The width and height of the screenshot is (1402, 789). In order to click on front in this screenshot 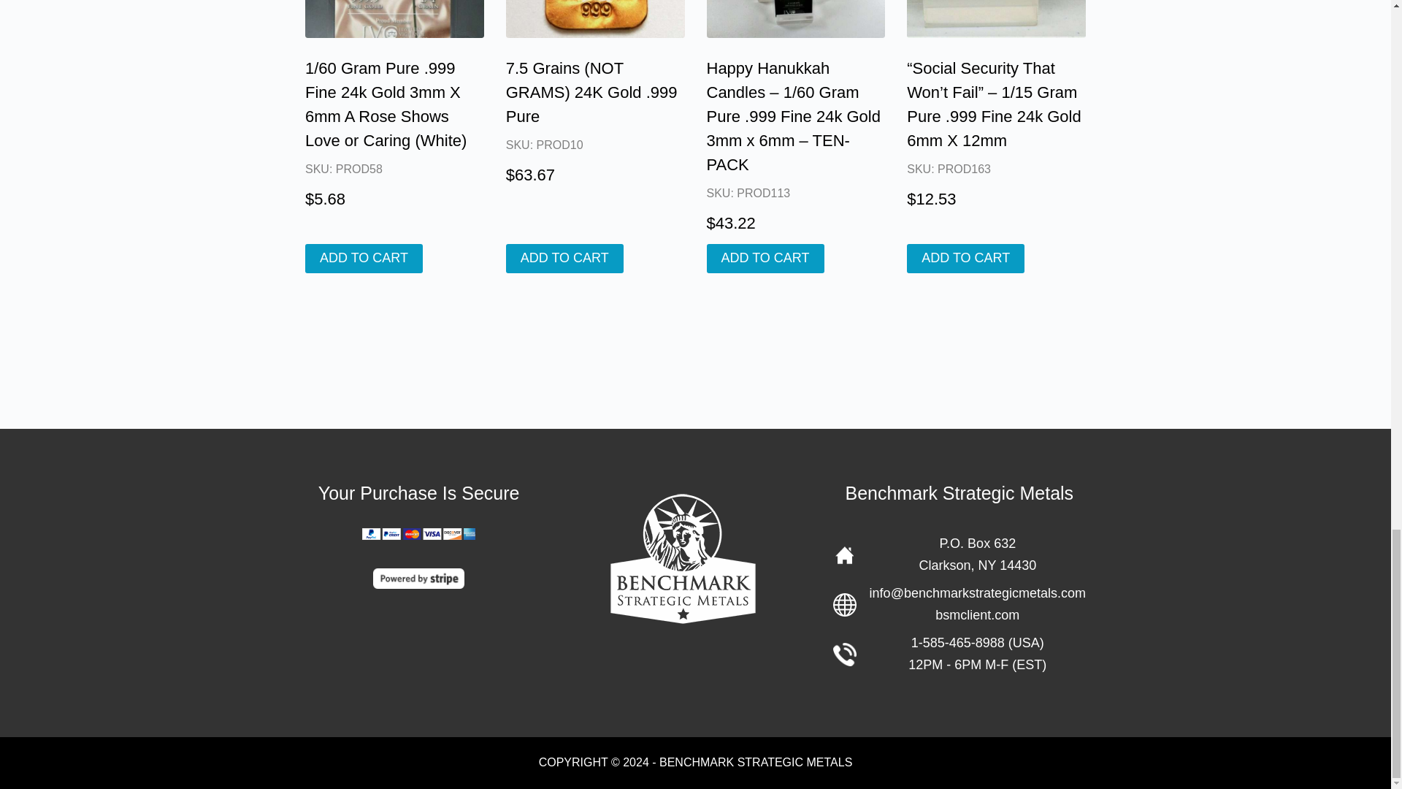, I will do `click(996, 19)`.